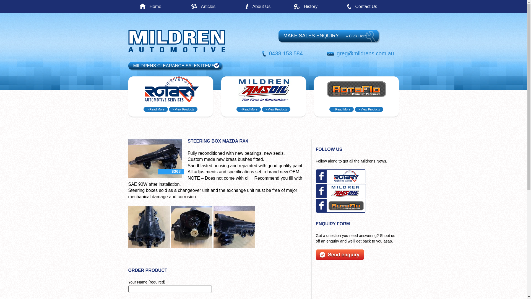  I want to click on Articles, so click(221, 7).